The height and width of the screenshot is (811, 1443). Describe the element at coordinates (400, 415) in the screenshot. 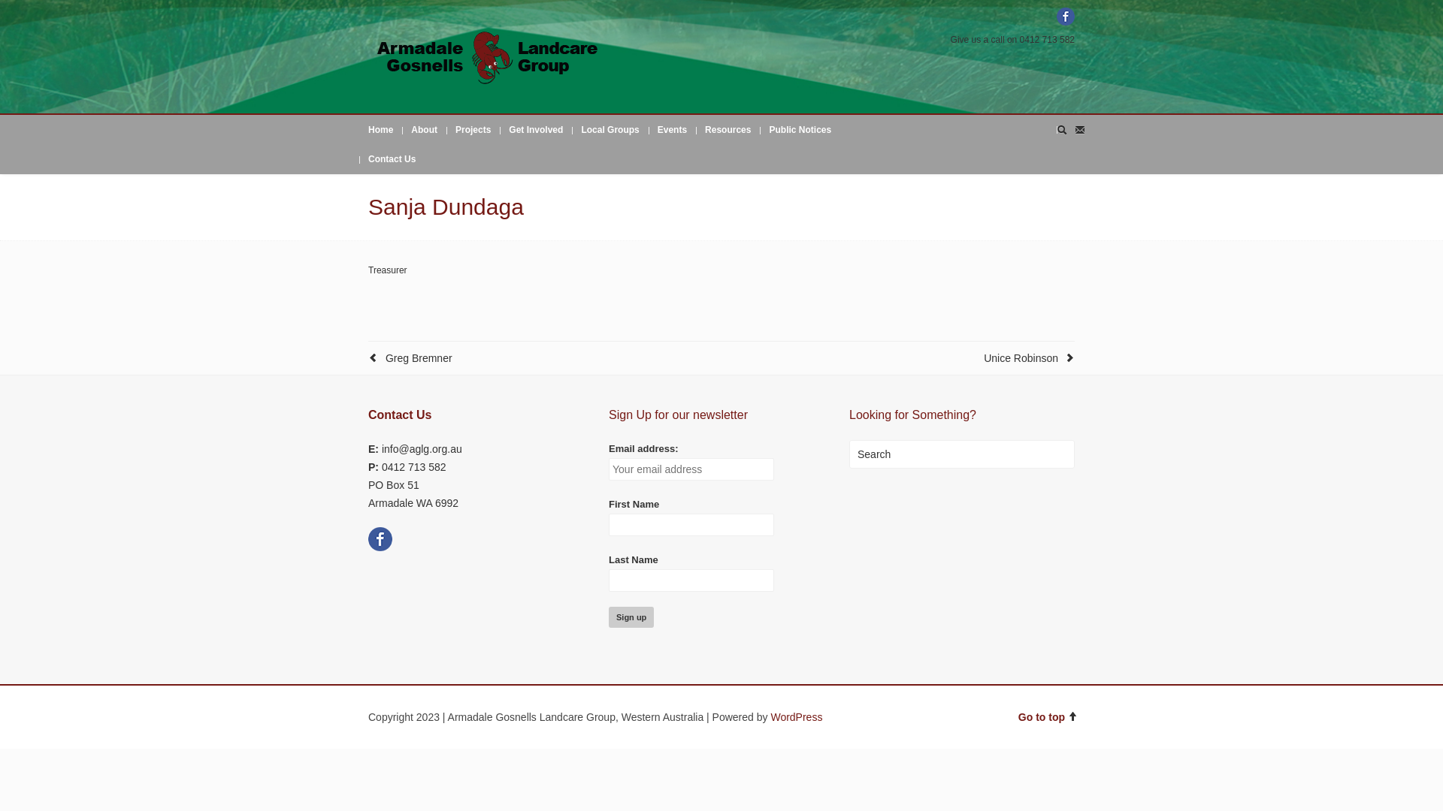

I see `Contact Us` at that location.